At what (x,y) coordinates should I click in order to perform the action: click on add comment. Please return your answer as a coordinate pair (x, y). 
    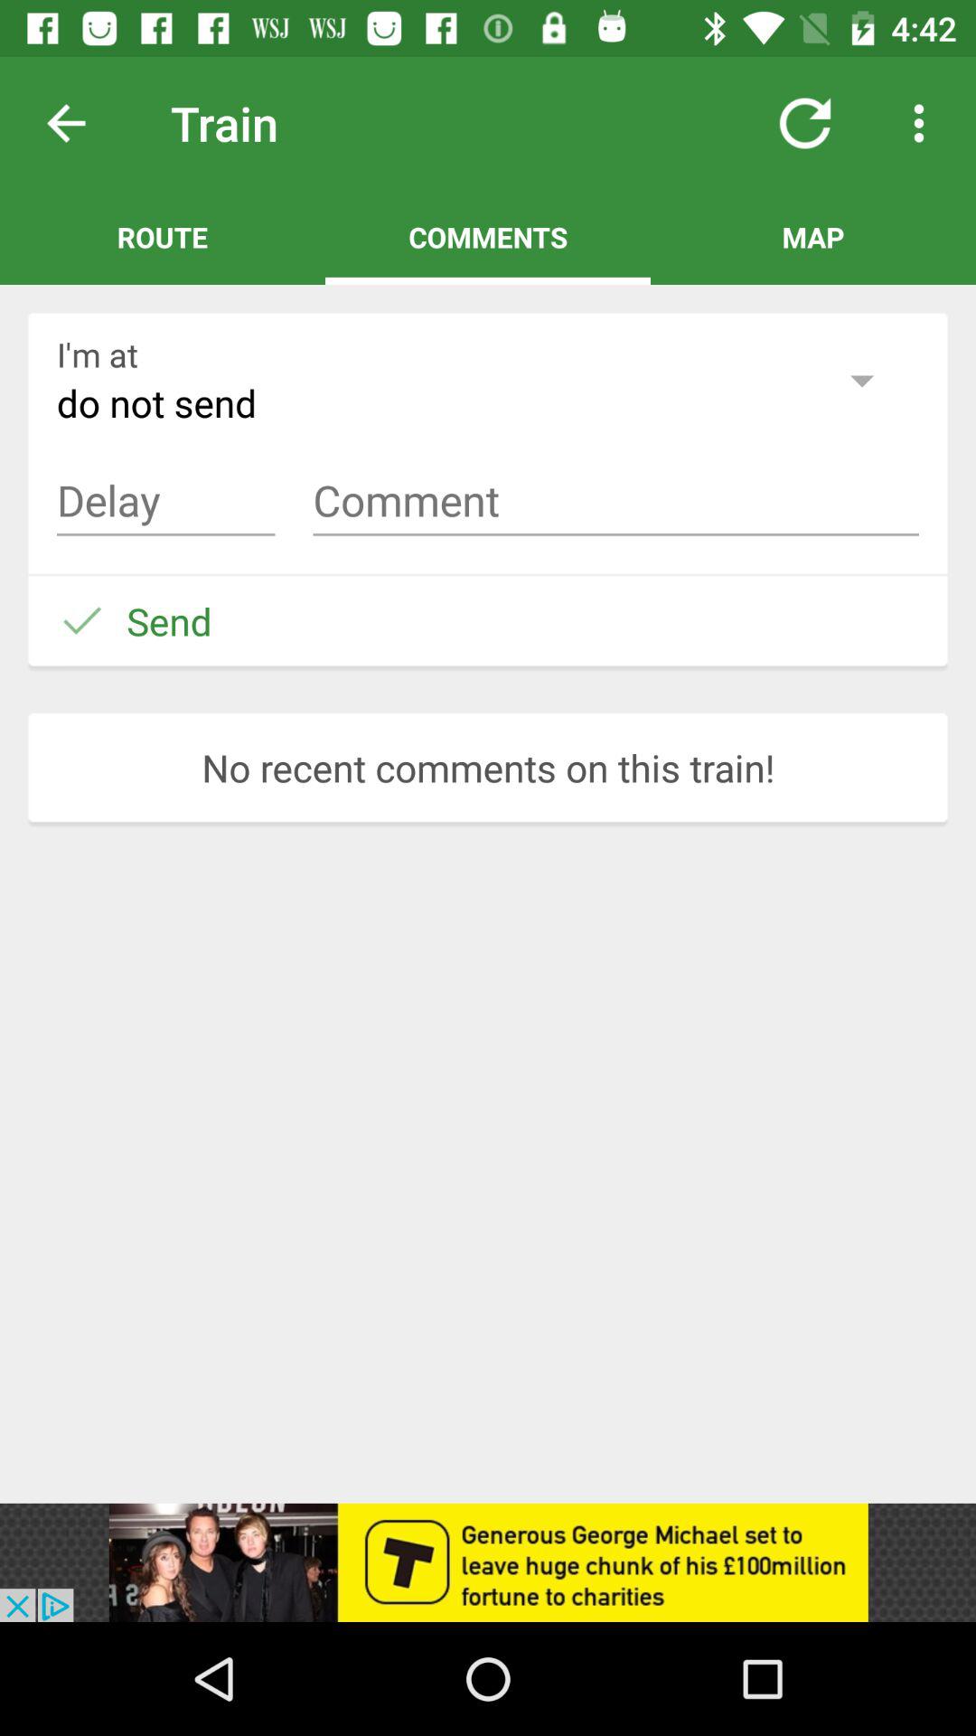
    Looking at the image, I should click on (616, 501).